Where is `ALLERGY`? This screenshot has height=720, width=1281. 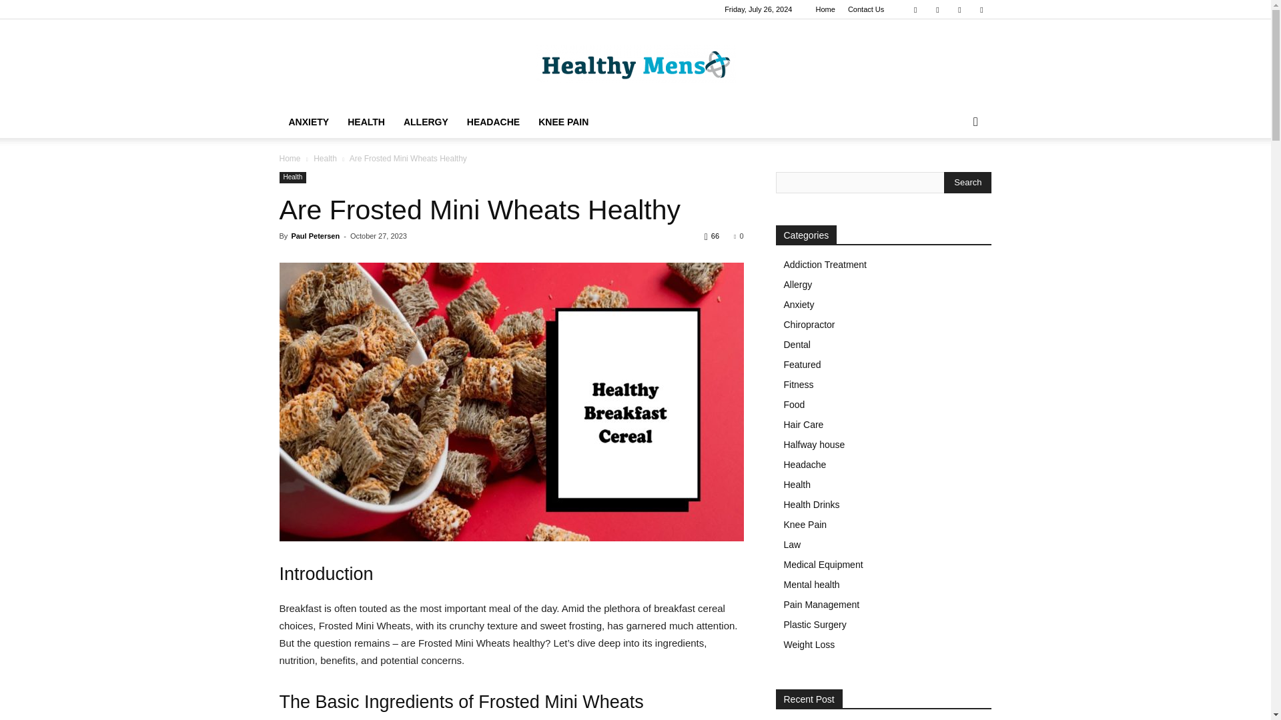
ALLERGY is located at coordinates (426, 121).